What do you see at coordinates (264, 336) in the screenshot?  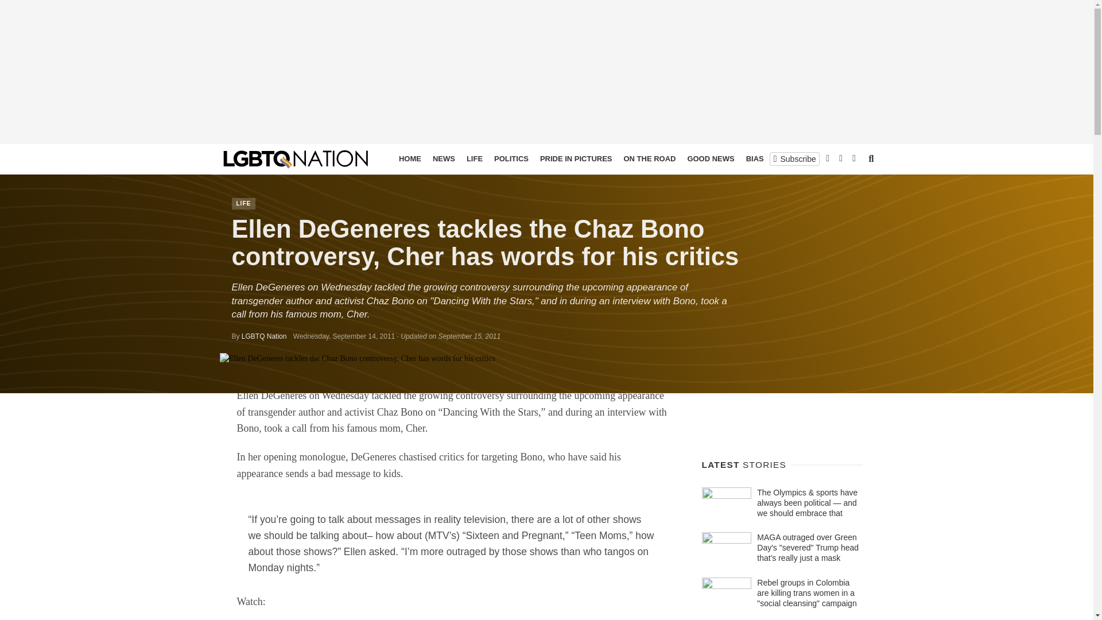 I see `LGBTQ Nation` at bounding box center [264, 336].